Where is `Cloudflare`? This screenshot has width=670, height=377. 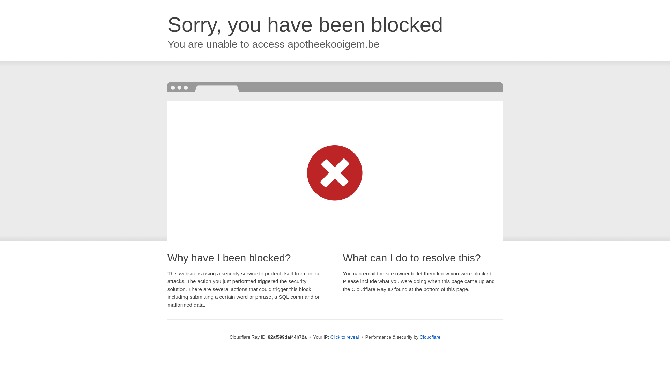
Cloudflare is located at coordinates (430, 337).